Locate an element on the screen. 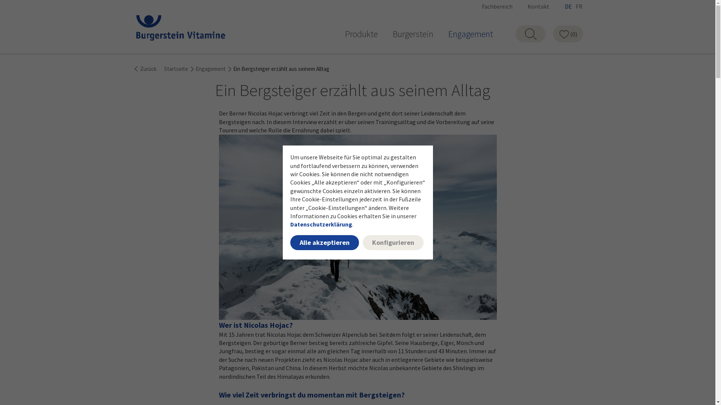 The height and width of the screenshot is (405, 721). (0) is located at coordinates (568, 34).